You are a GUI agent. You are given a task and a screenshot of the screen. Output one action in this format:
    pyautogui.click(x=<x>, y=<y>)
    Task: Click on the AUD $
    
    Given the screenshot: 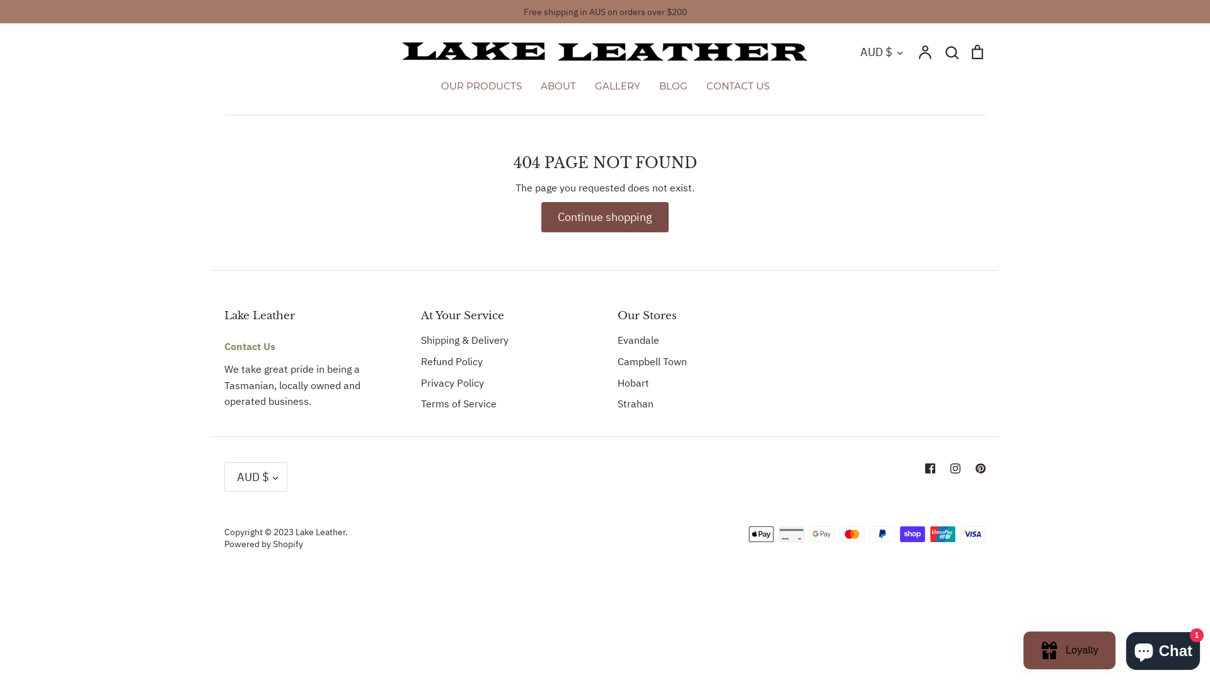 What is the action you would take?
    pyautogui.click(x=882, y=52)
    